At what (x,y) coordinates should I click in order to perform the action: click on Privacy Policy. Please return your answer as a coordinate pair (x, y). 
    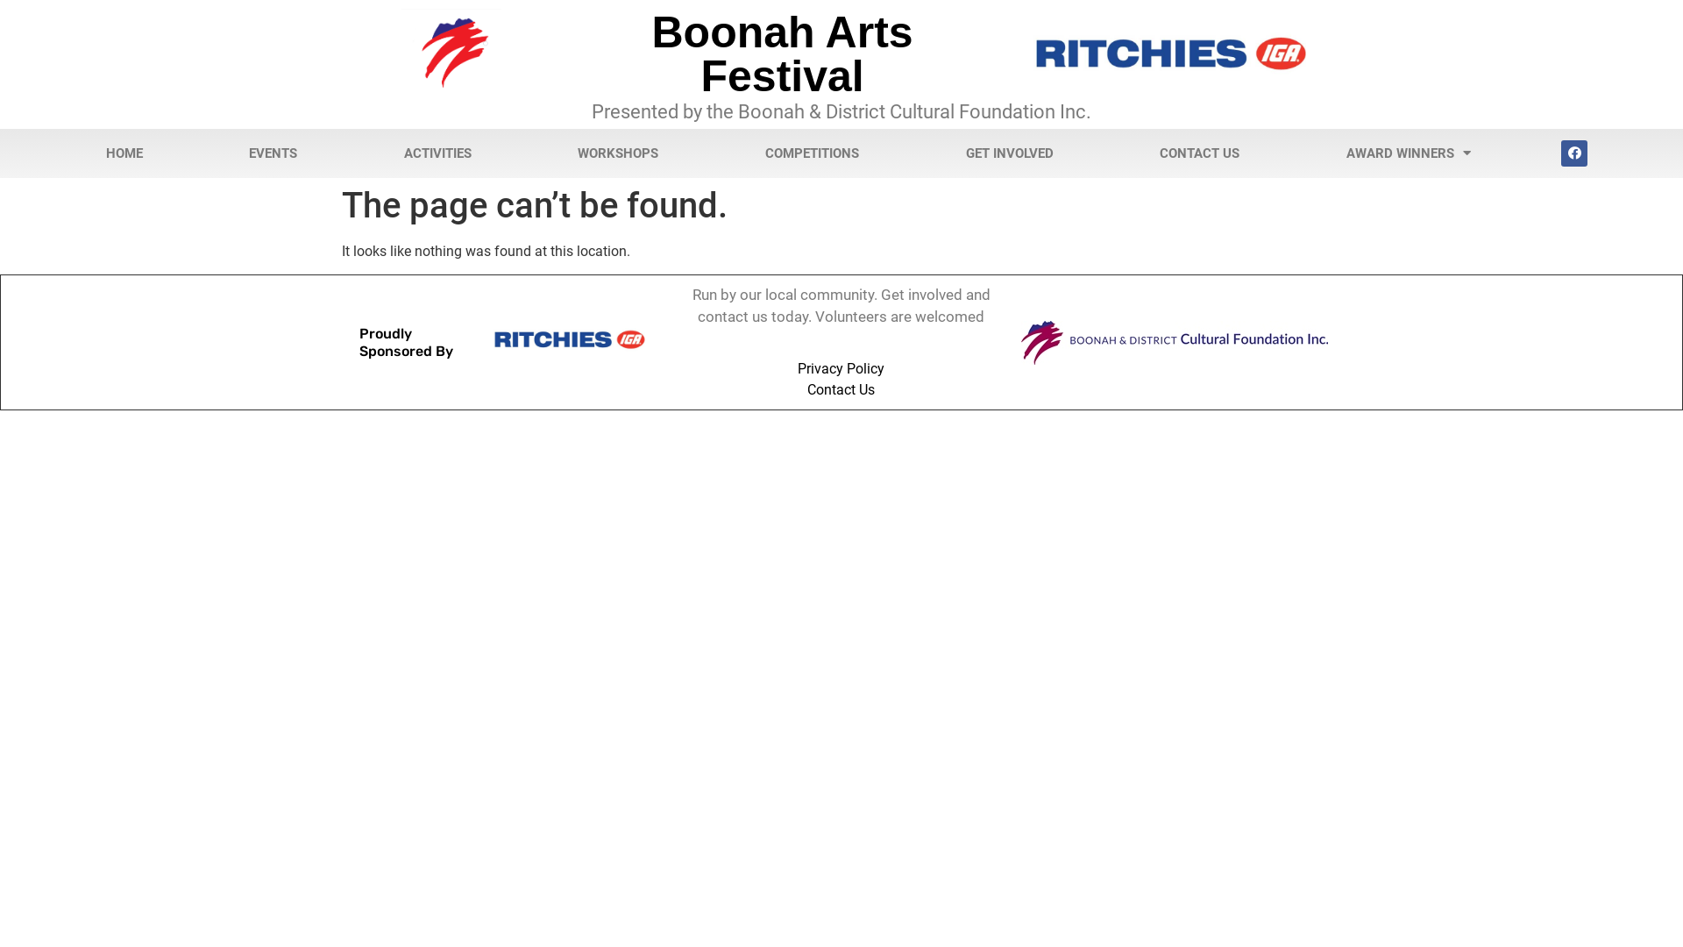
    Looking at the image, I should click on (841, 369).